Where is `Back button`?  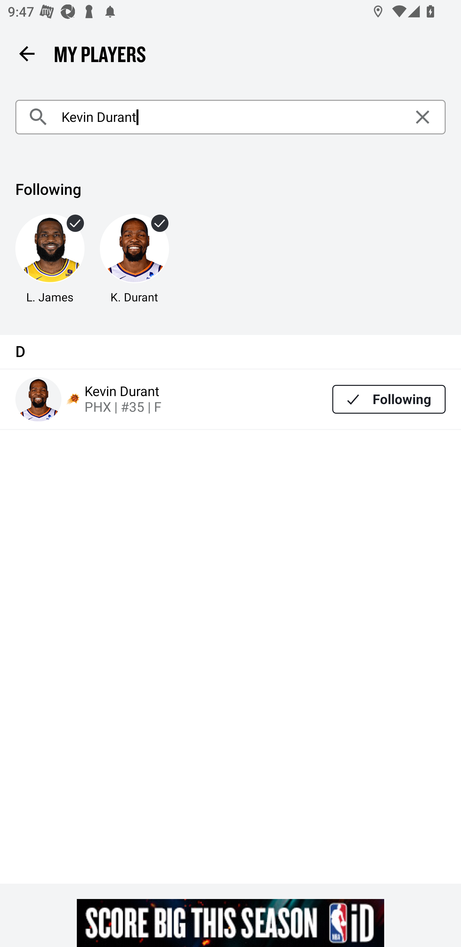 Back button is located at coordinates (27, 53).